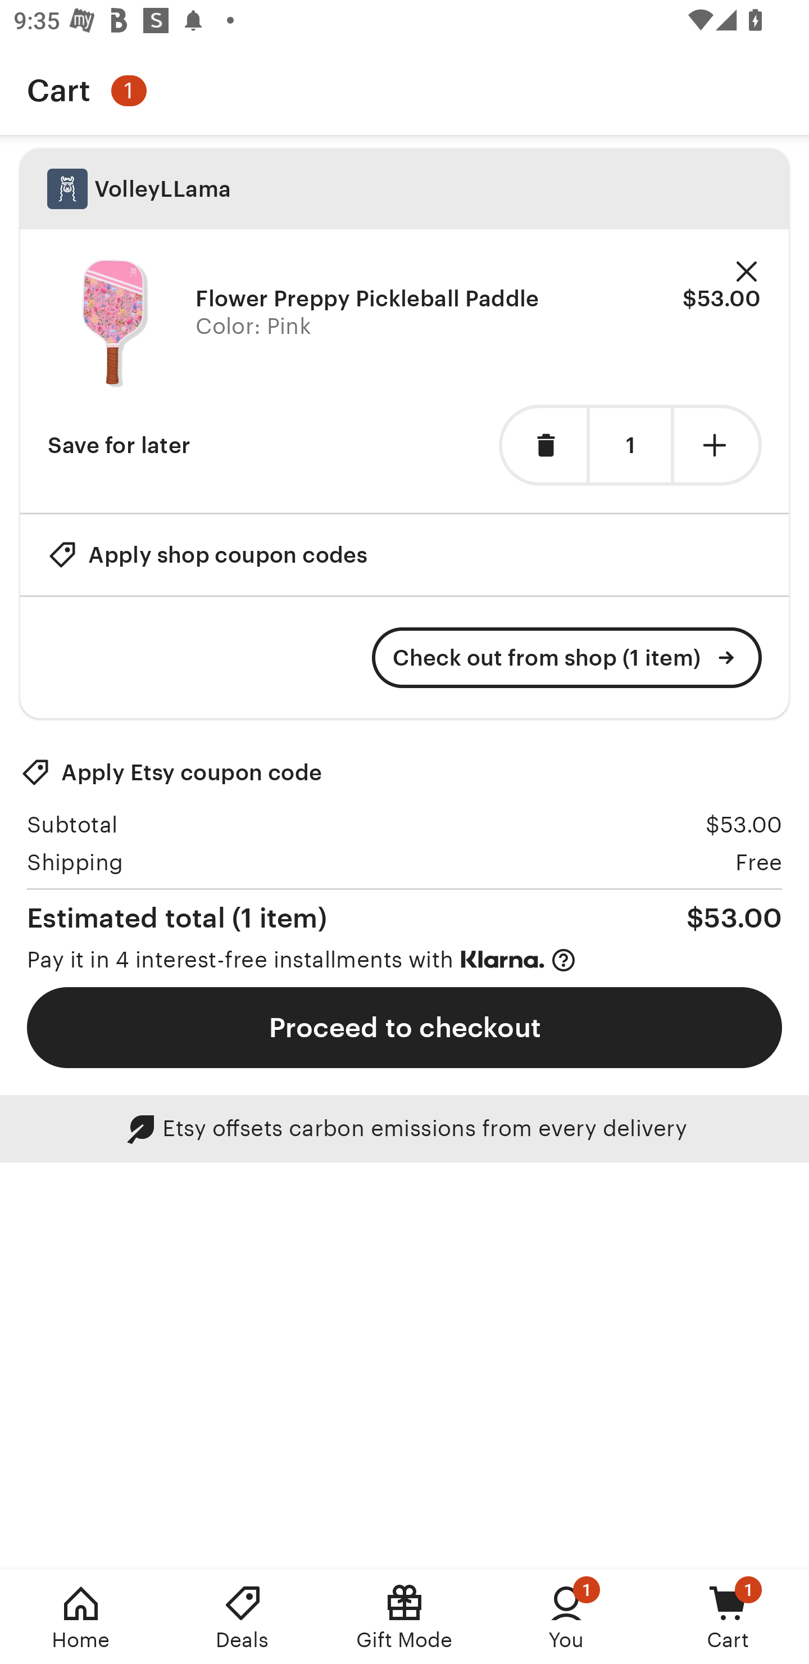  Describe the element at coordinates (171, 772) in the screenshot. I see `Apply Etsy coupon code` at that location.